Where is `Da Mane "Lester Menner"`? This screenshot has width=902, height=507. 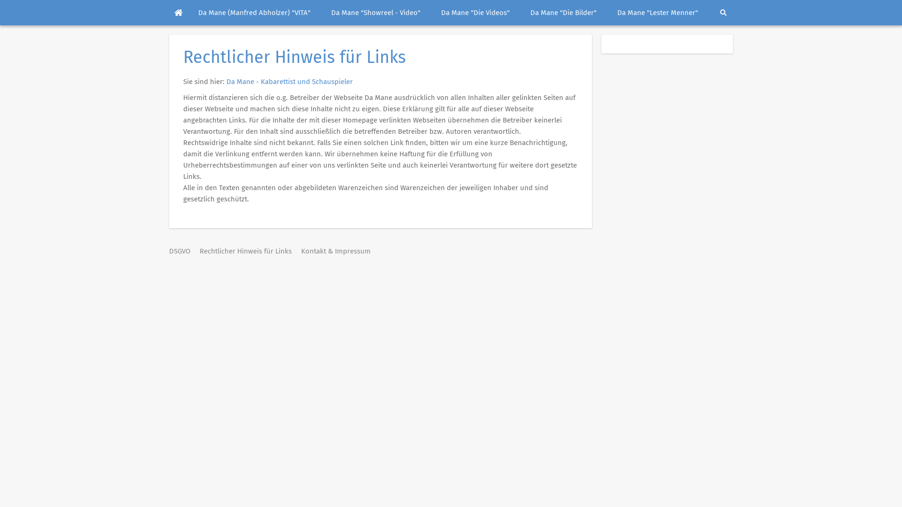 Da Mane "Lester Menner" is located at coordinates (658, 13).